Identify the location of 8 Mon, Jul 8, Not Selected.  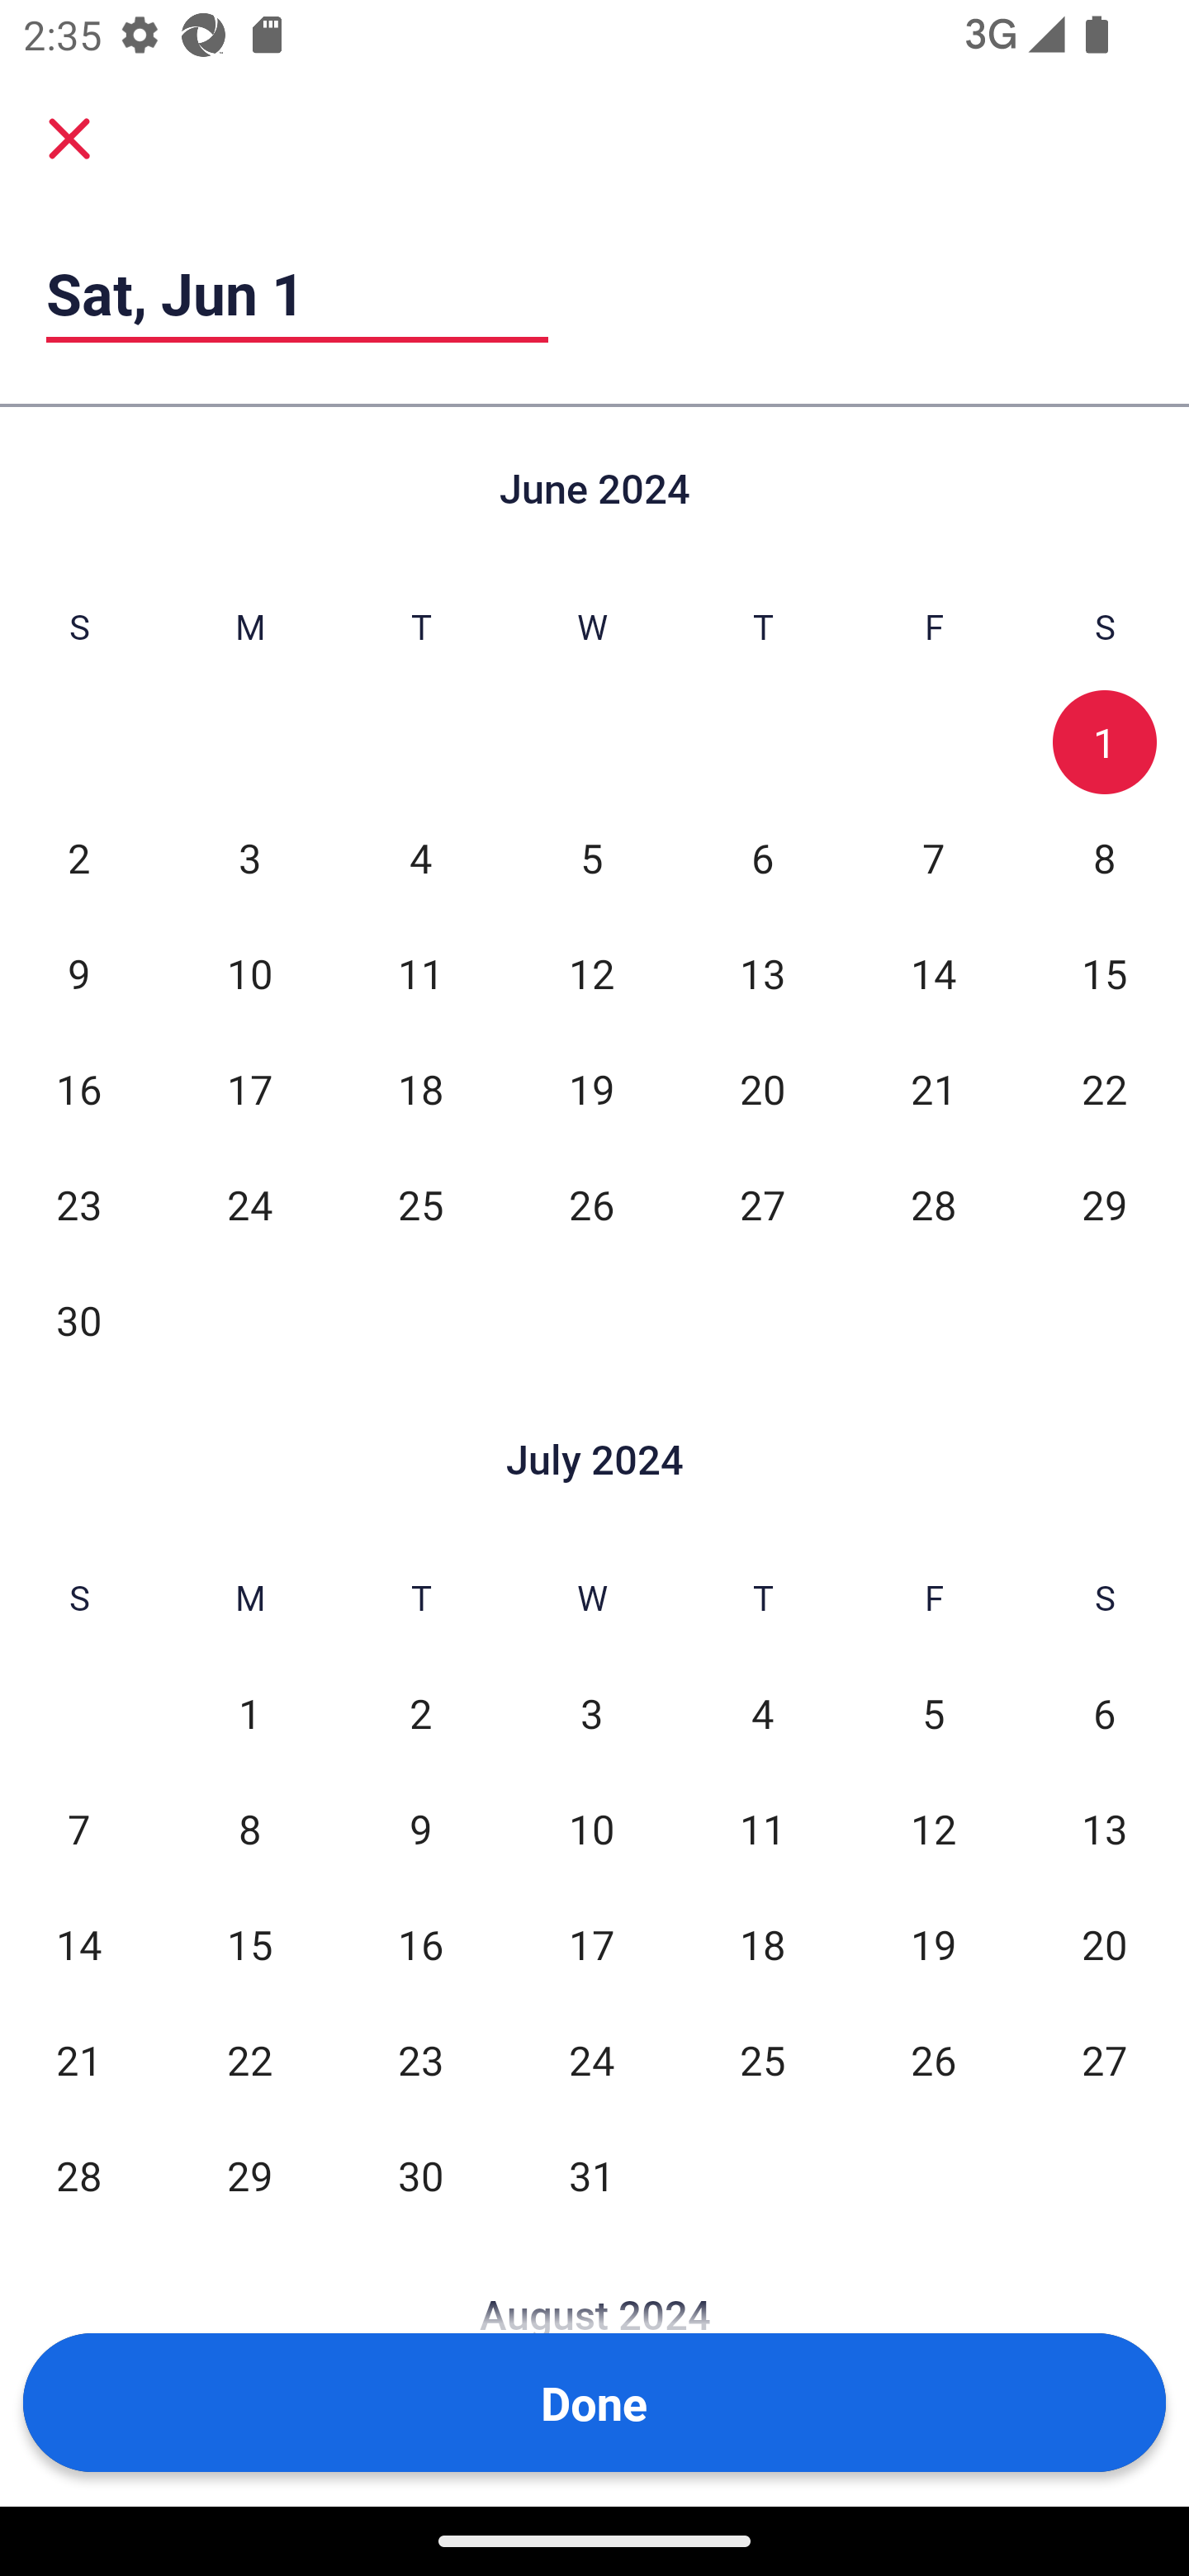
(249, 1828).